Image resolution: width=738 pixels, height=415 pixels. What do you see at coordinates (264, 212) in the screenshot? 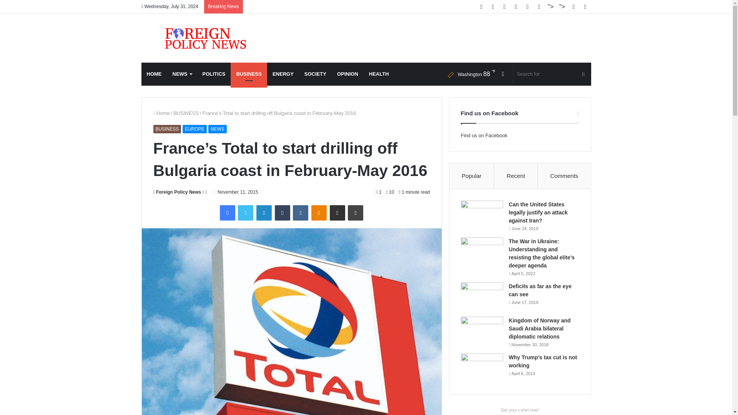
I see `LinkedIn` at bounding box center [264, 212].